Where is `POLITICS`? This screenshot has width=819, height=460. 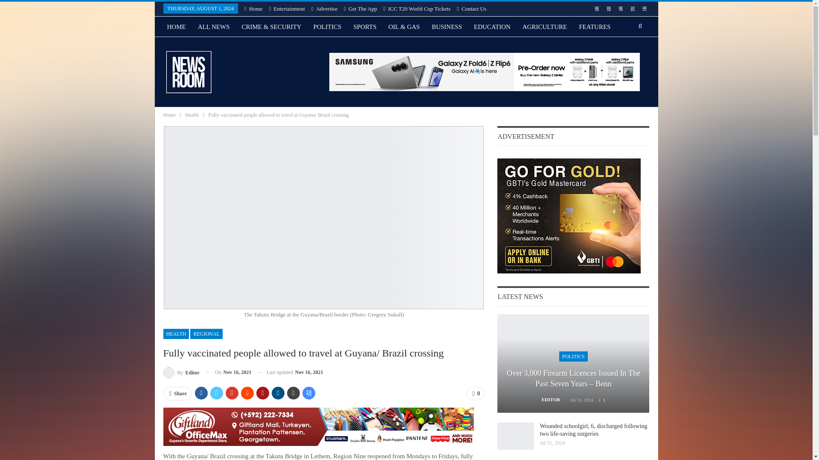
POLITICS is located at coordinates (328, 26).